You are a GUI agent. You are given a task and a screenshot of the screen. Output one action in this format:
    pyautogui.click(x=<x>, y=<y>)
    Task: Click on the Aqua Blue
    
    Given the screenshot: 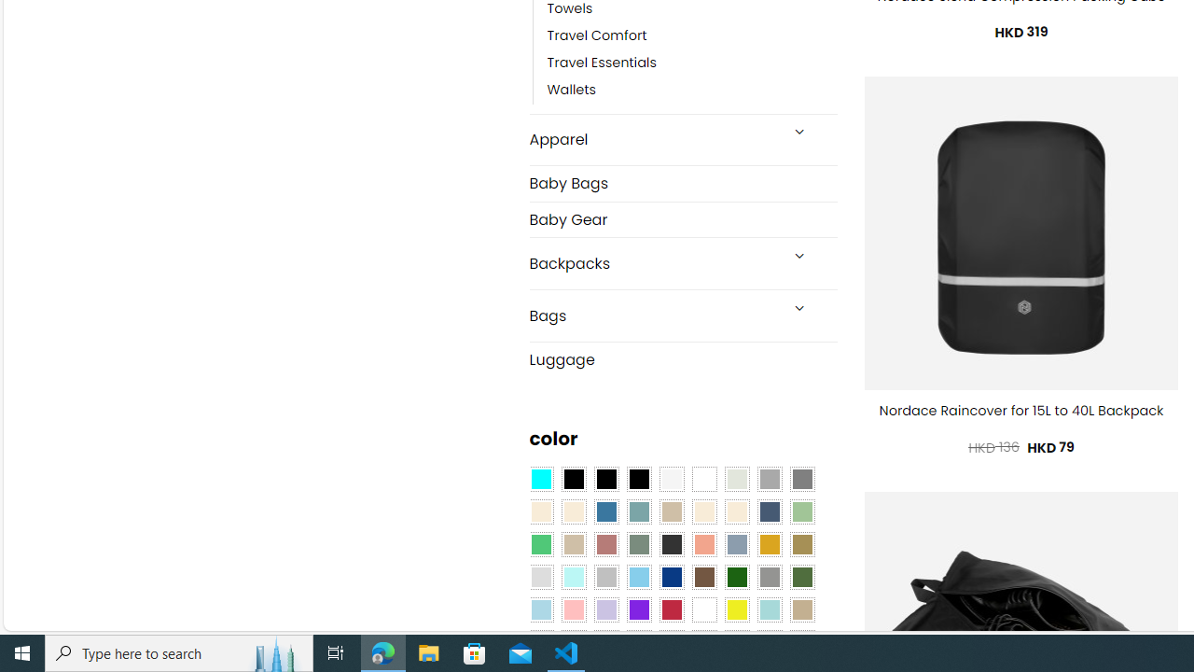 What is the action you would take?
    pyautogui.click(x=541, y=480)
    